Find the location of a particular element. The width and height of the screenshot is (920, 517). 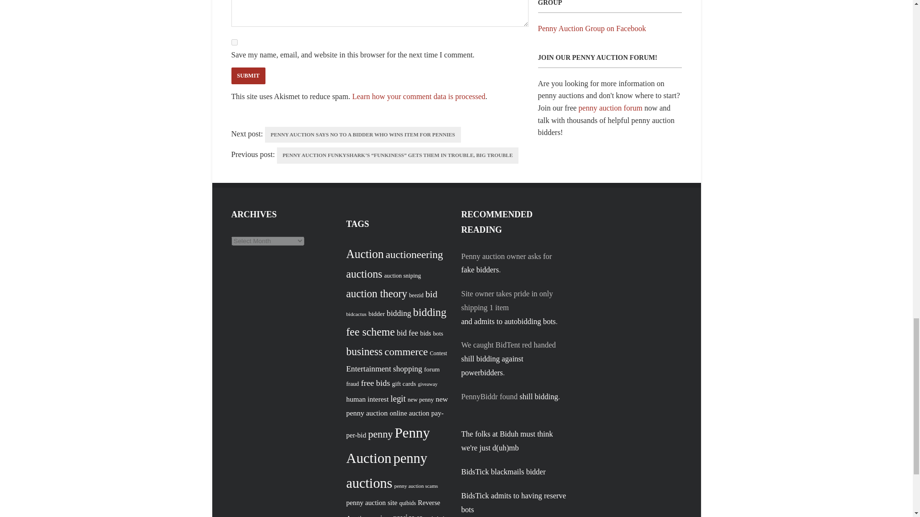

yes is located at coordinates (234, 42).